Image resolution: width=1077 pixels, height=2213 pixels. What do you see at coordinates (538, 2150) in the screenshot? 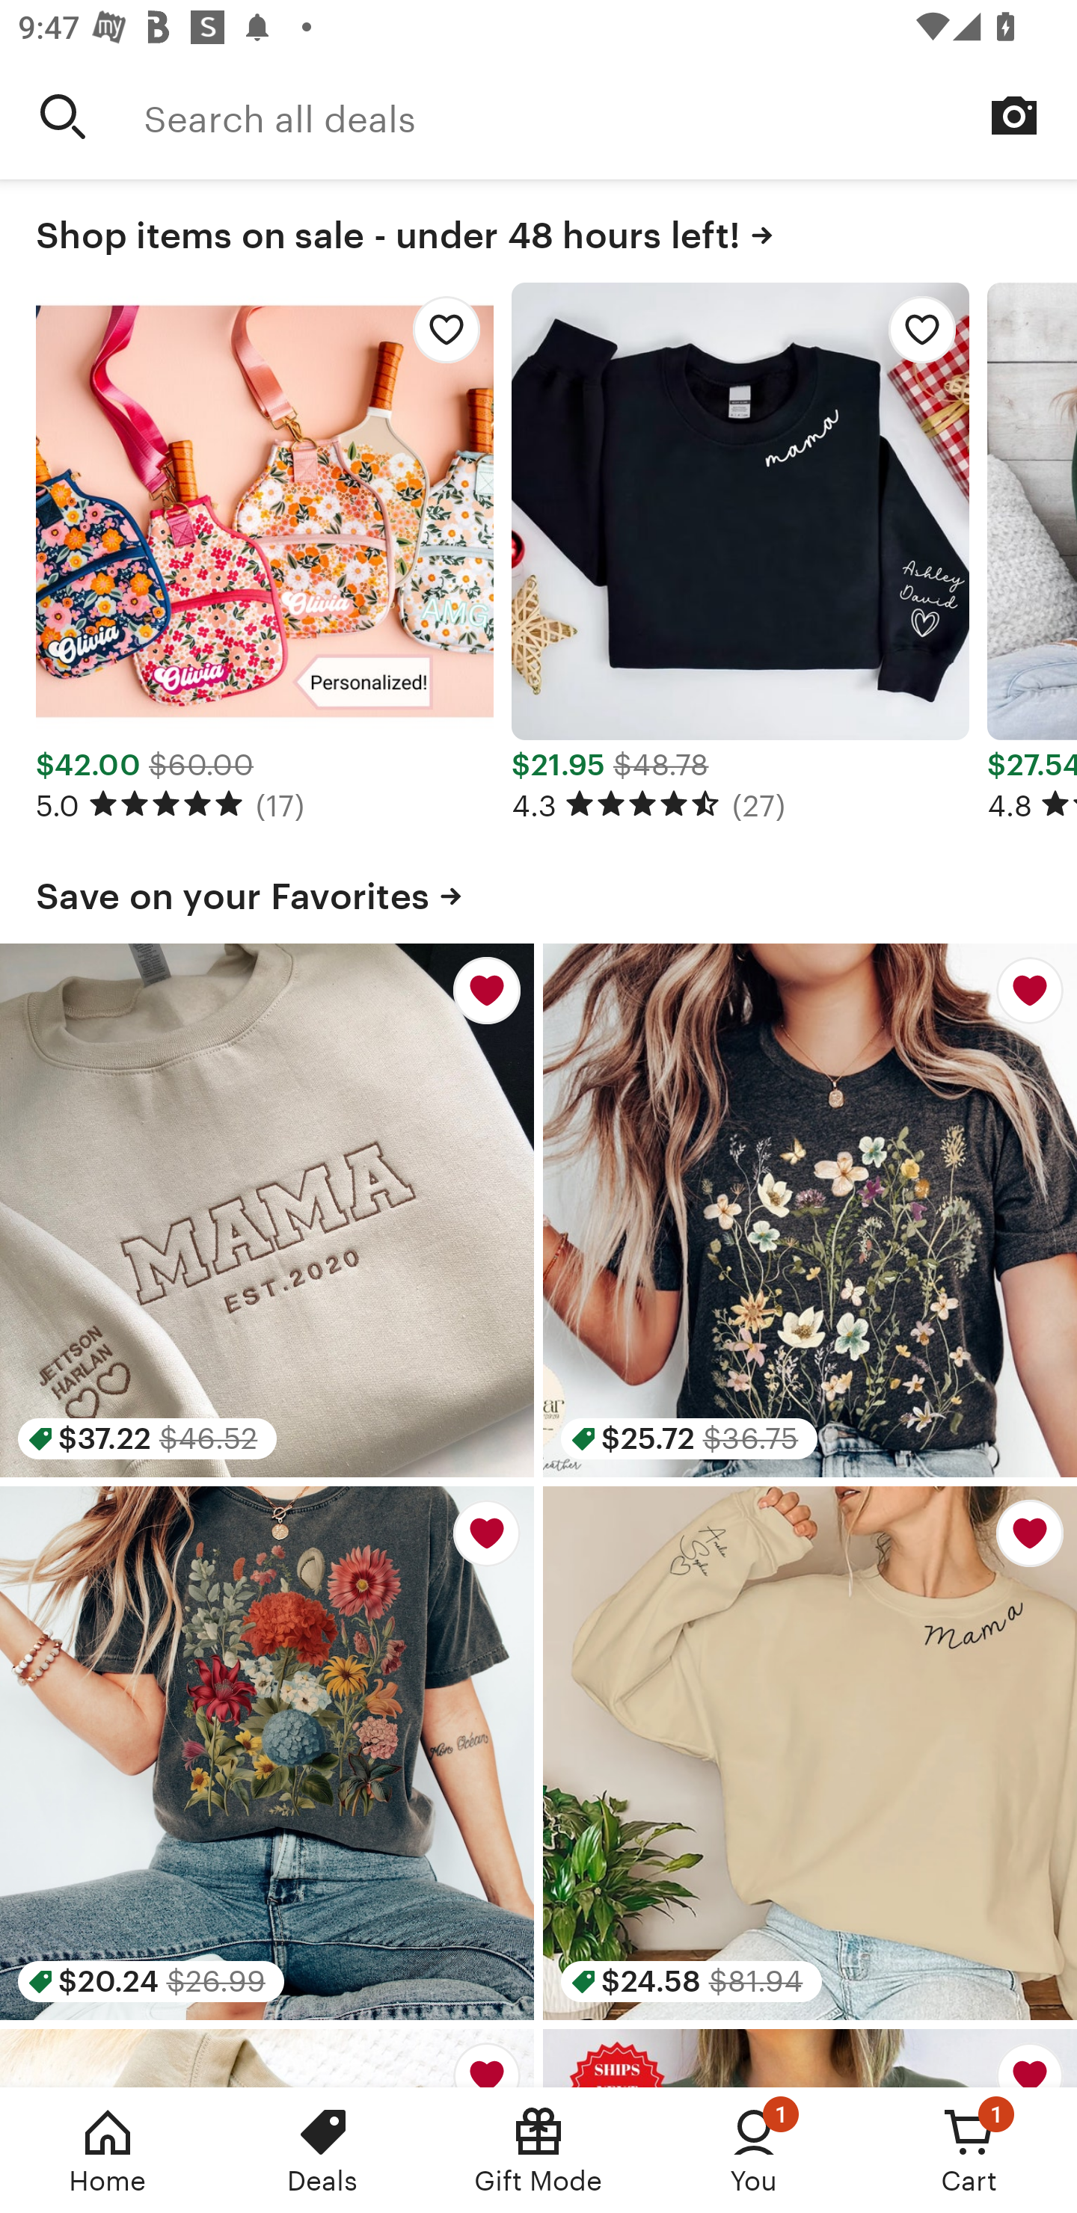
I see `Gift Mode` at bounding box center [538, 2150].